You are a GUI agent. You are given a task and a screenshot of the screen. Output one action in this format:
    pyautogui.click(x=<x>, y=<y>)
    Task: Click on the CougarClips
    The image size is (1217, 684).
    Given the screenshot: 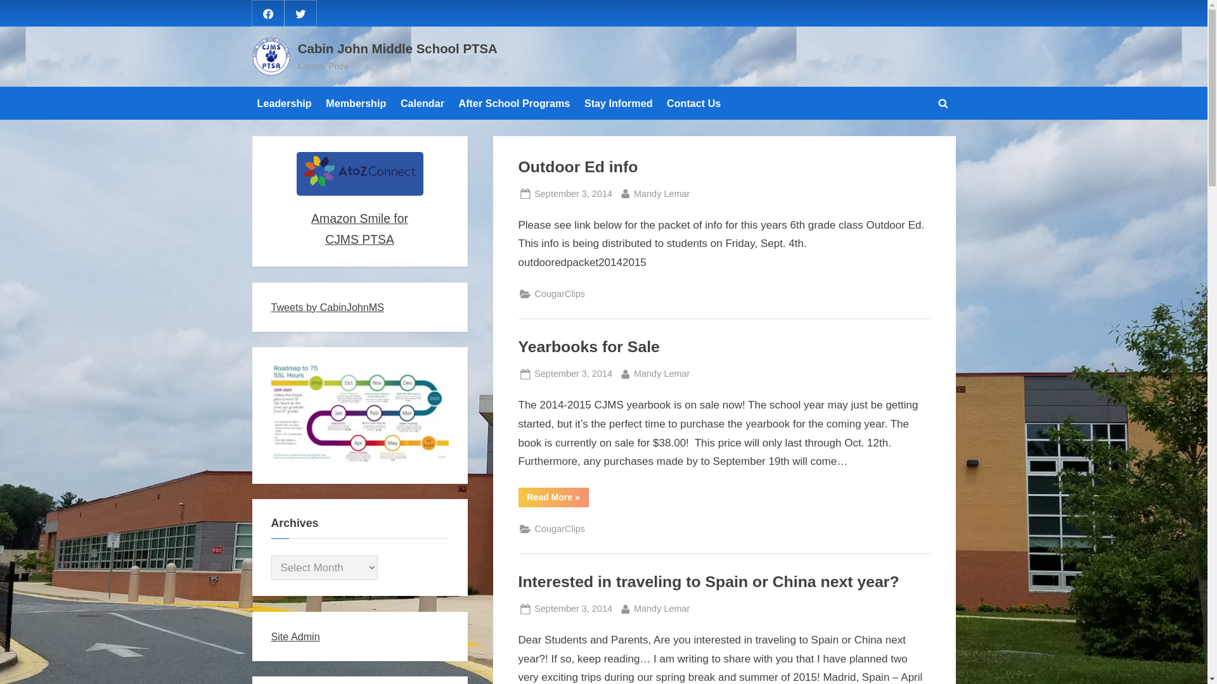 What is the action you would take?
    pyautogui.click(x=267, y=13)
    